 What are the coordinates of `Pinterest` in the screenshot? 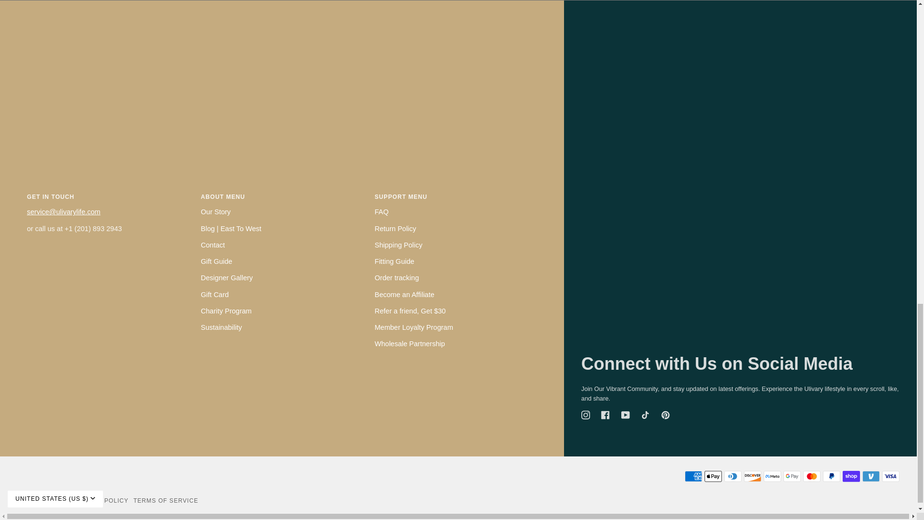 It's located at (666, 415).